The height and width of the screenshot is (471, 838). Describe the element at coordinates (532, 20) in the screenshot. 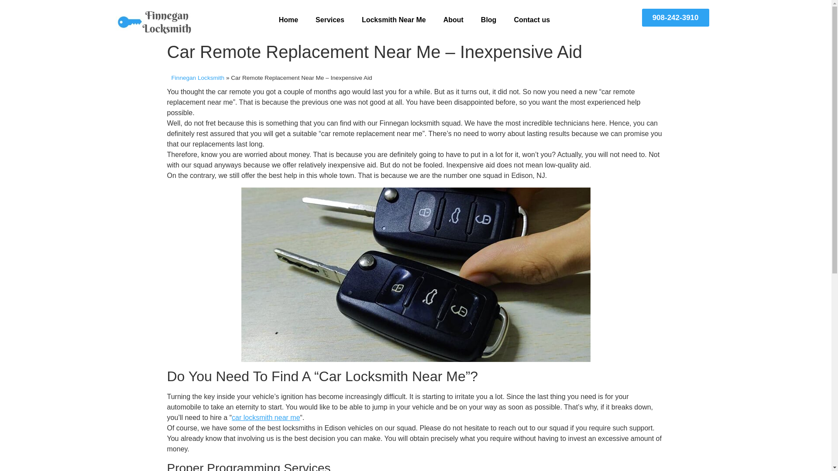

I see `Contact us` at that location.